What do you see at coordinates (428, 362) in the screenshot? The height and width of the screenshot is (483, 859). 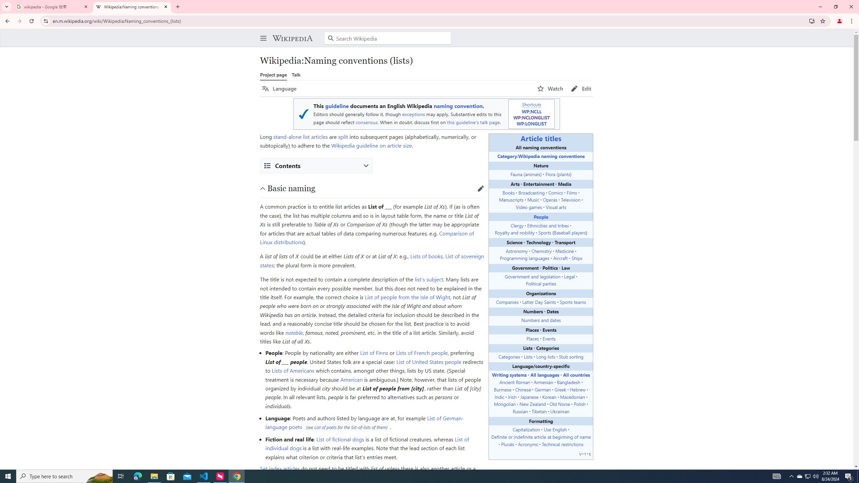 I see `List of United States people` at bounding box center [428, 362].